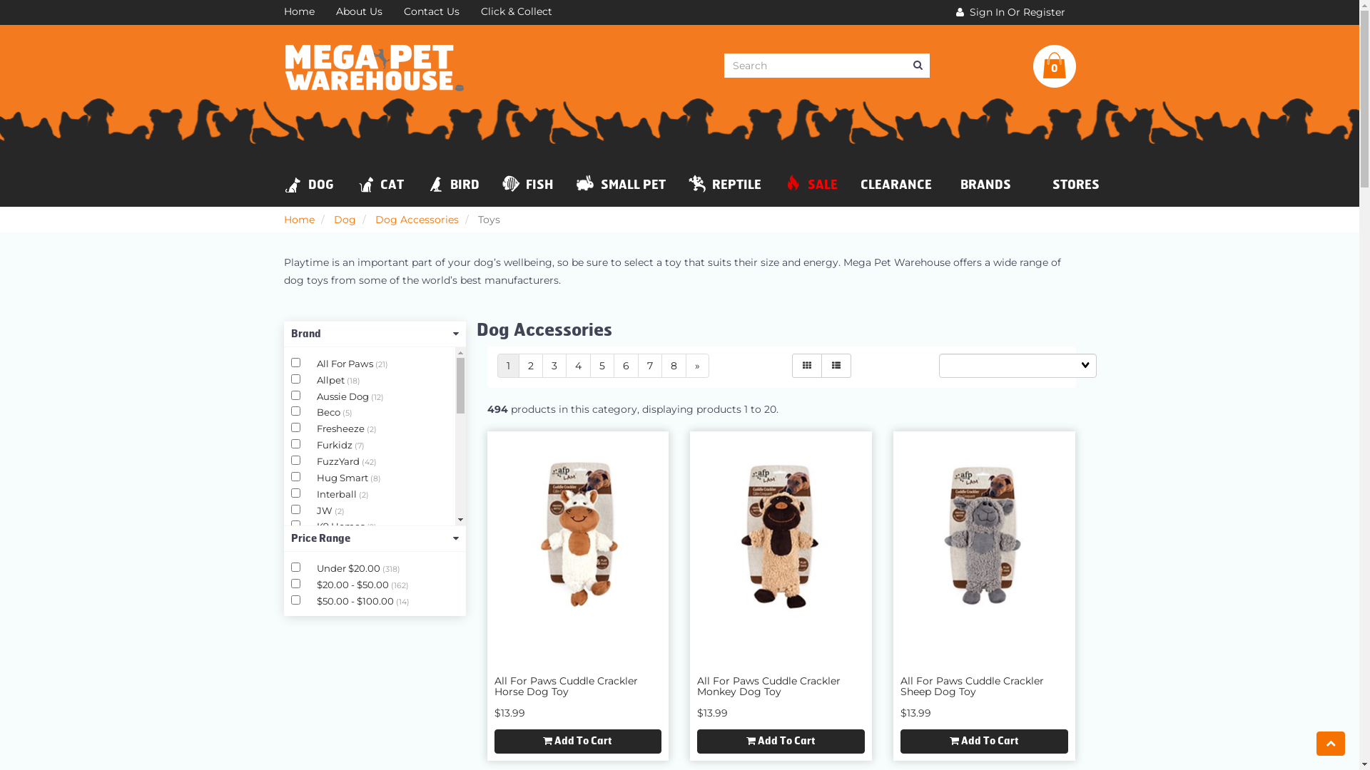 This screenshot has height=770, width=1370. What do you see at coordinates (554, 366) in the screenshot?
I see `3` at bounding box center [554, 366].